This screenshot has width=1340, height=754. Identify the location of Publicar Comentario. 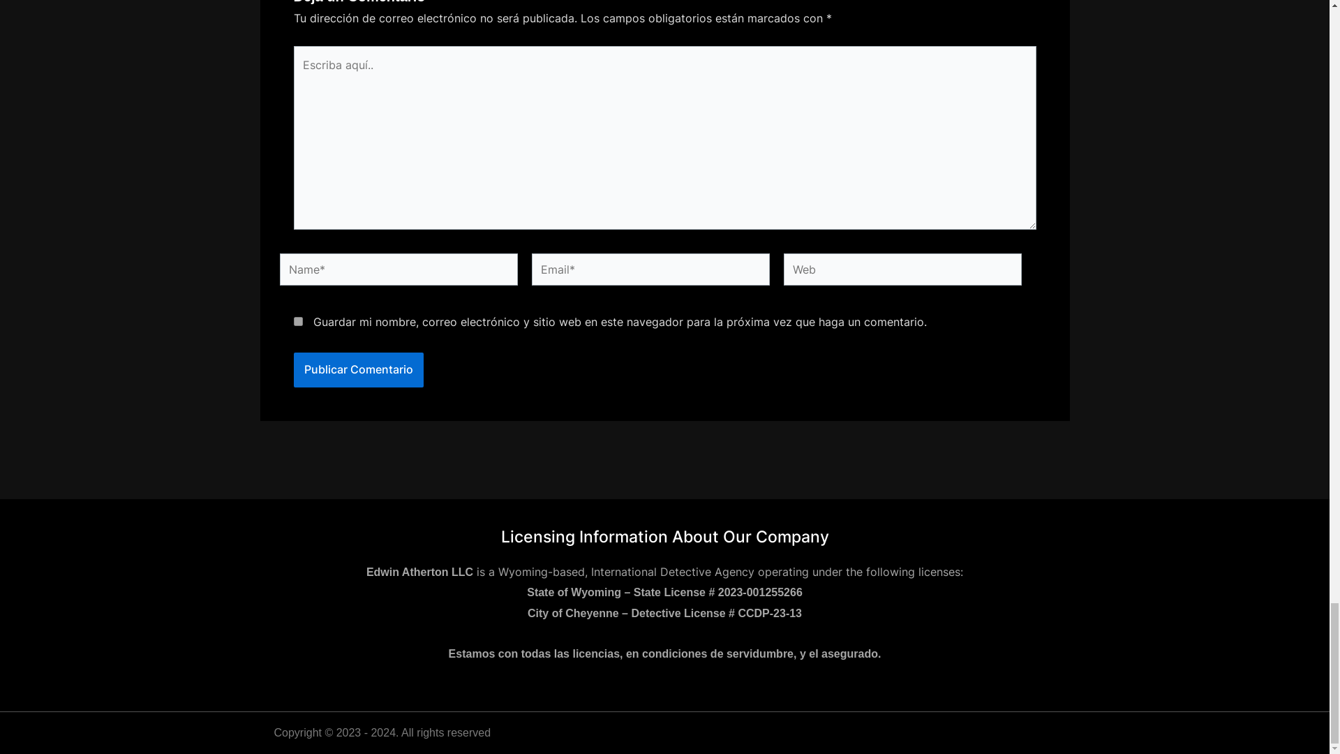
(358, 370).